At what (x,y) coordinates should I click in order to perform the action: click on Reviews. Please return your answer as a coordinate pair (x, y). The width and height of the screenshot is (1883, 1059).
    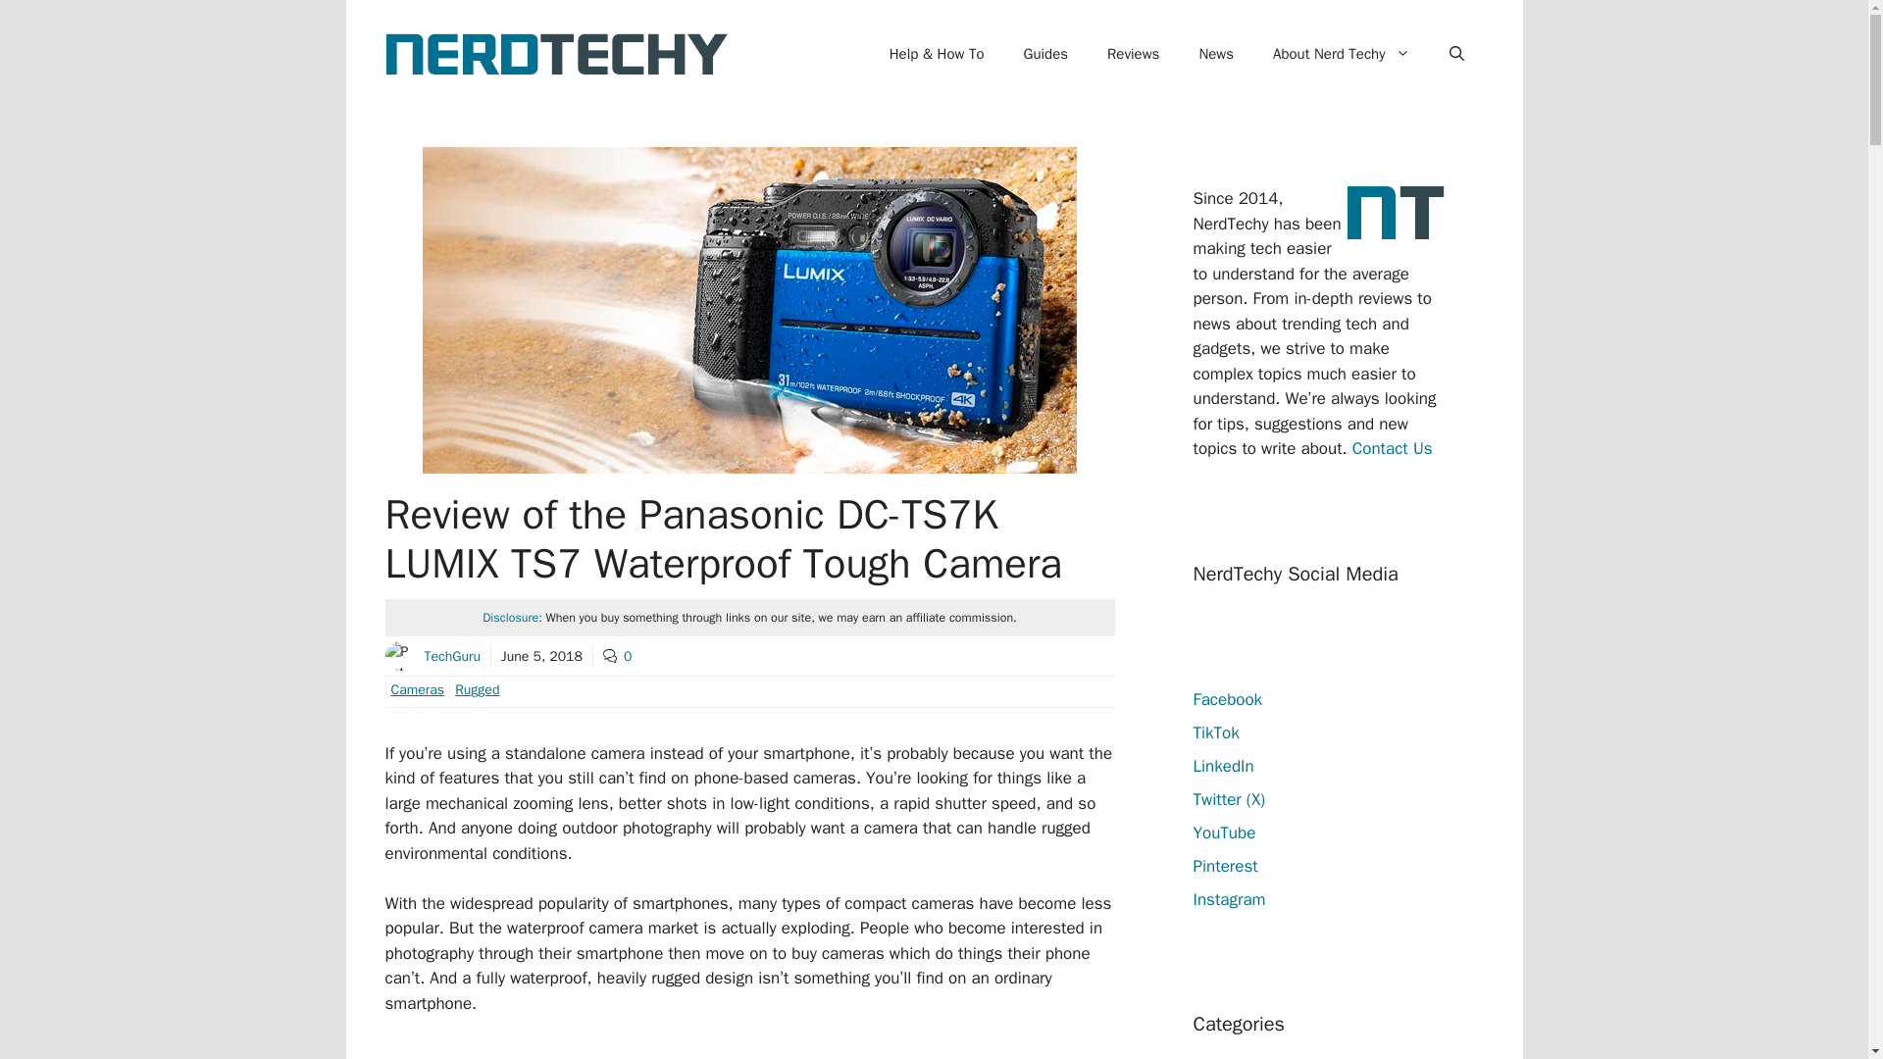
    Looking at the image, I should click on (1133, 53).